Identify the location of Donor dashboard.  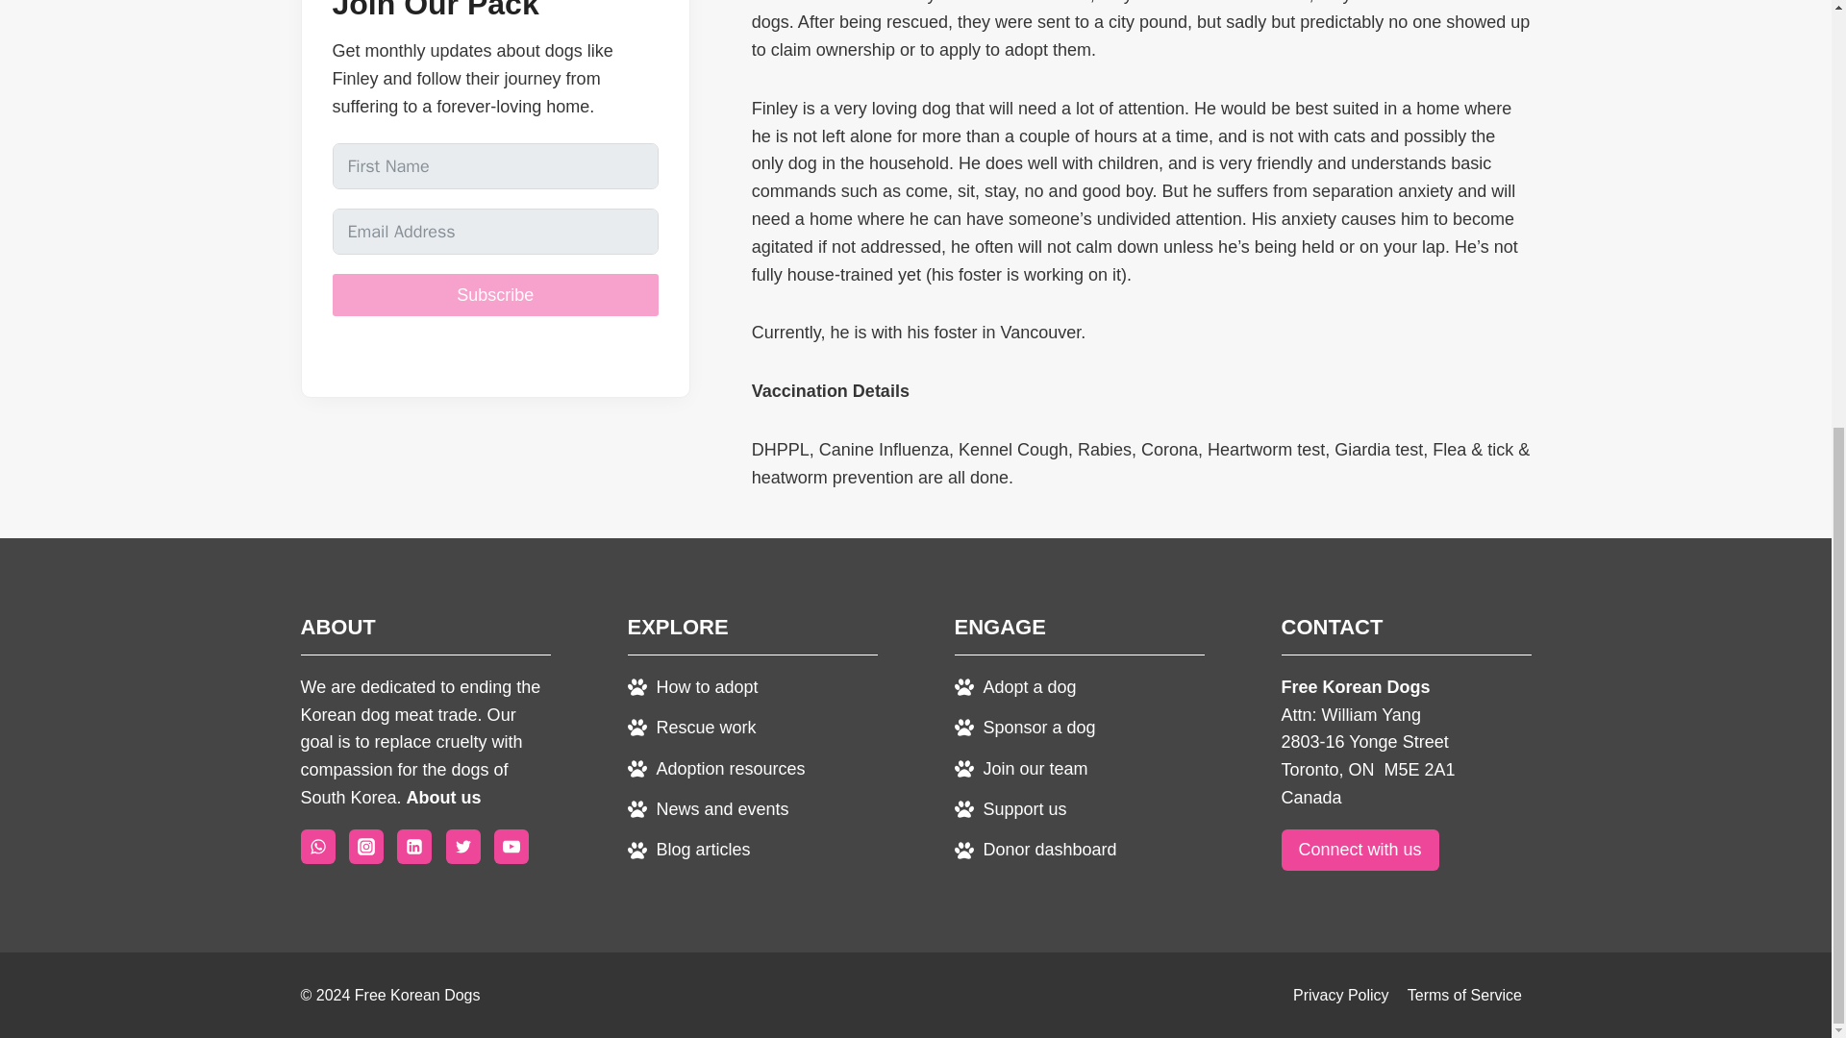
(1035, 850).